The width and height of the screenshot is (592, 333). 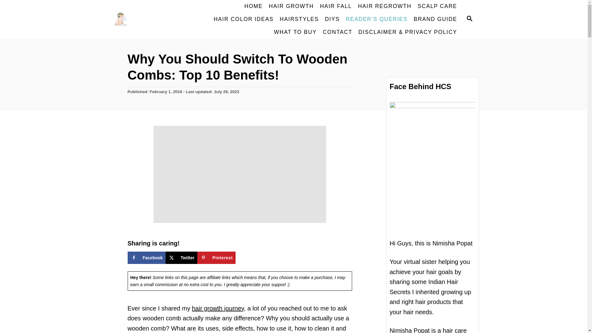 What do you see at coordinates (337, 32) in the screenshot?
I see `CONTACT` at bounding box center [337, 32].